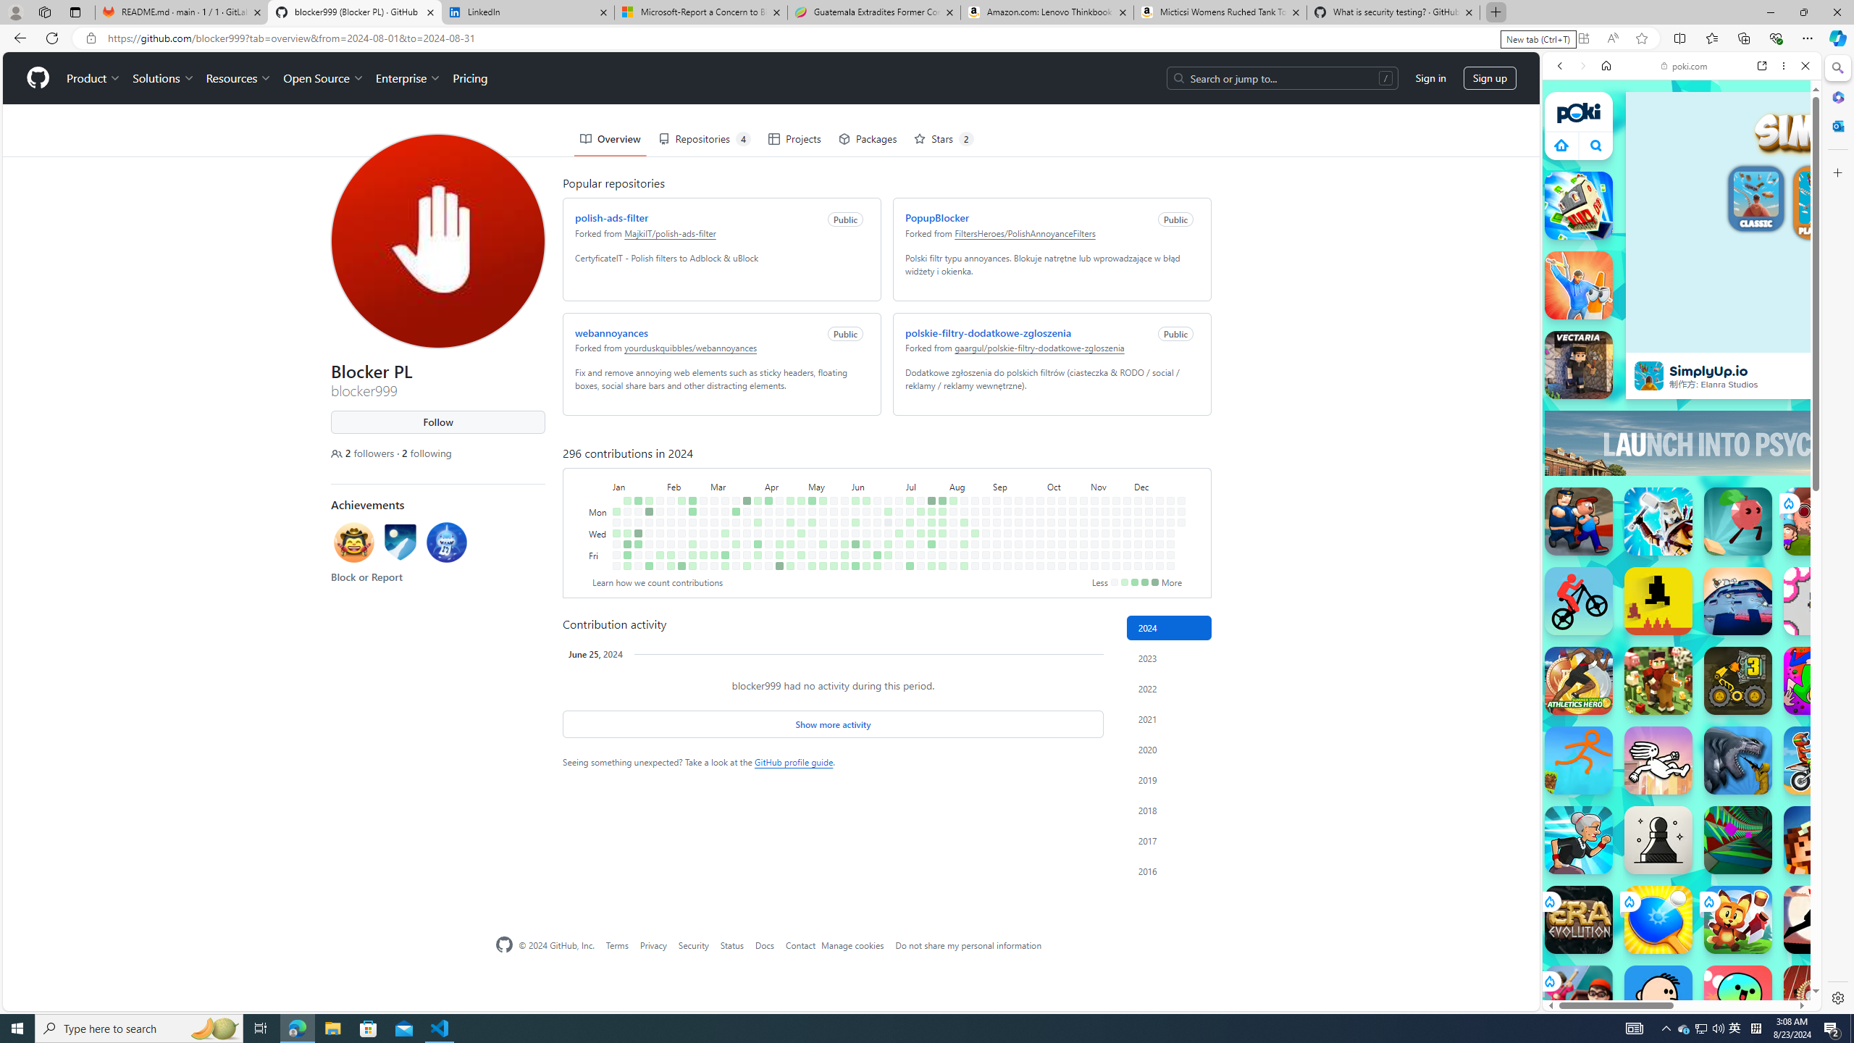 This screenshot has height=1043, width=1854. I want to click on No contributions on October 24th., so click(1073, 544).